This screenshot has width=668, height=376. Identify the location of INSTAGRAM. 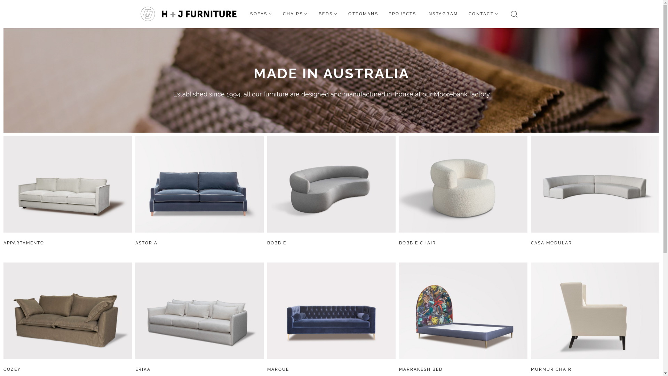
(443, 14).